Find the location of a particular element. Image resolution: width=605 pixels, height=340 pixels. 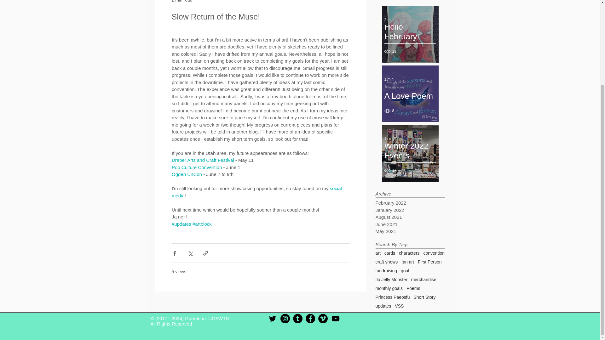

Hello February! is located at coordinates (410, 35).